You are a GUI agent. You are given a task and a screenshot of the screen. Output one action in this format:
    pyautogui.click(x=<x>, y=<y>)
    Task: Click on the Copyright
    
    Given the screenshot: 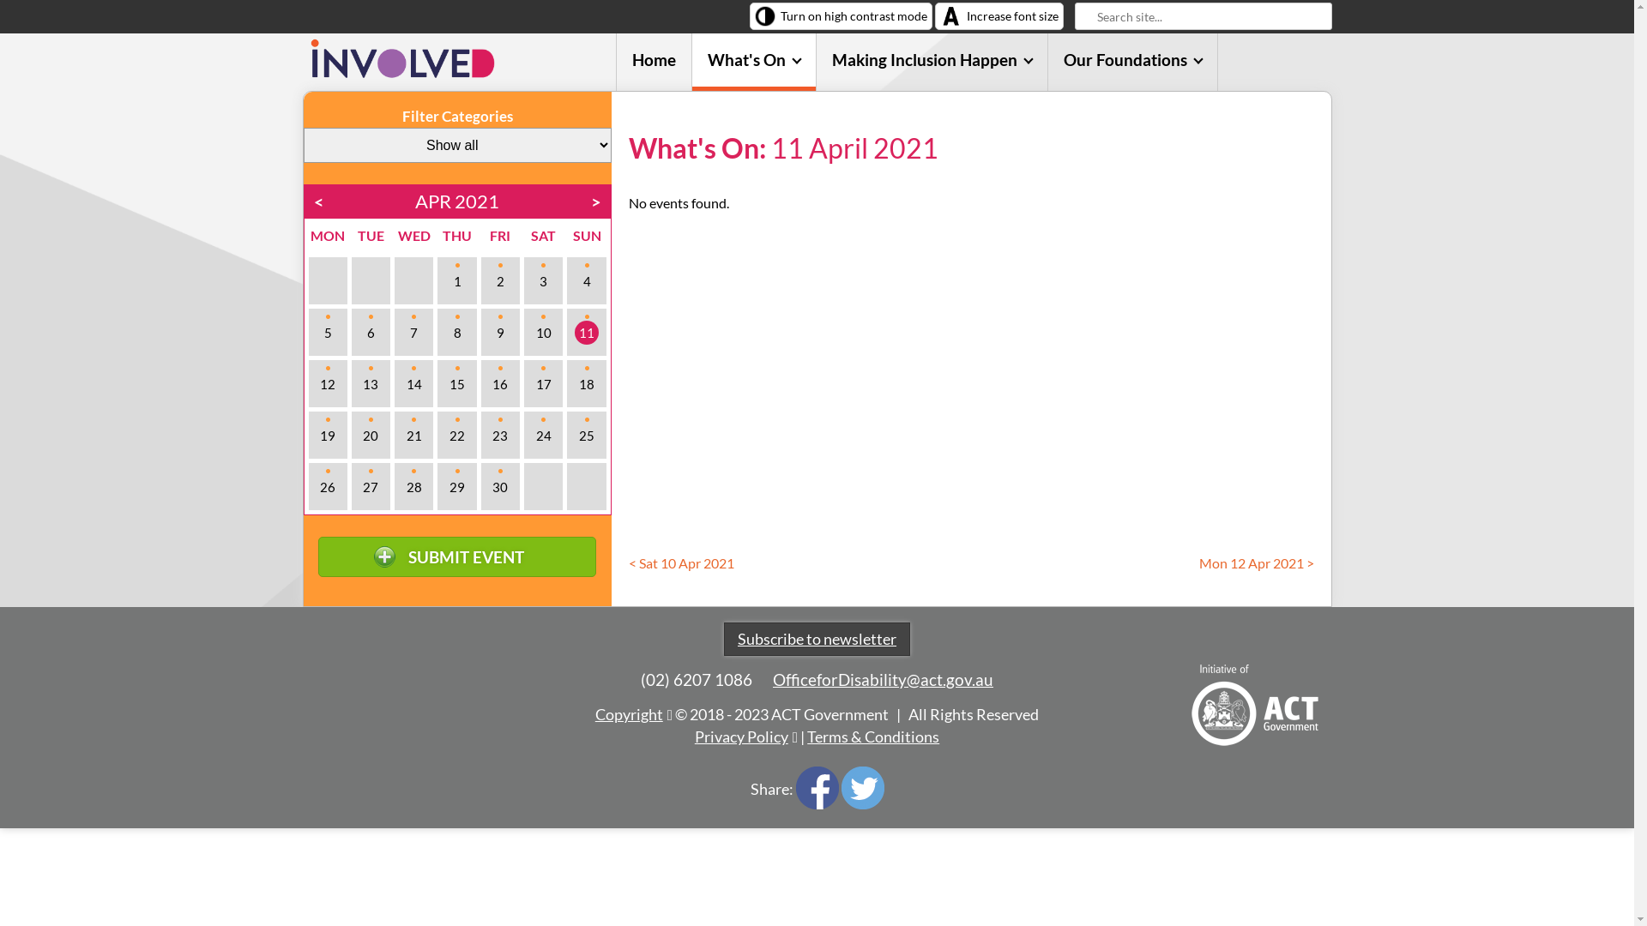 What is the action you would take?
    pyautogui.click(x=634, y=715)
    